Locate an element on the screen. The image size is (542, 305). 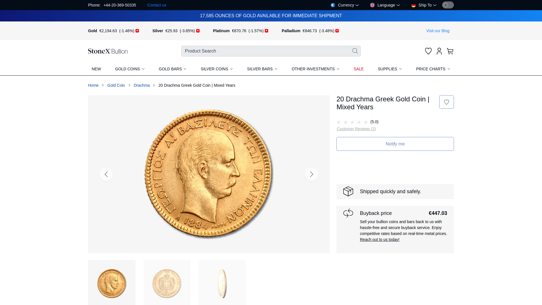
on is located at coordinates (448, 5).